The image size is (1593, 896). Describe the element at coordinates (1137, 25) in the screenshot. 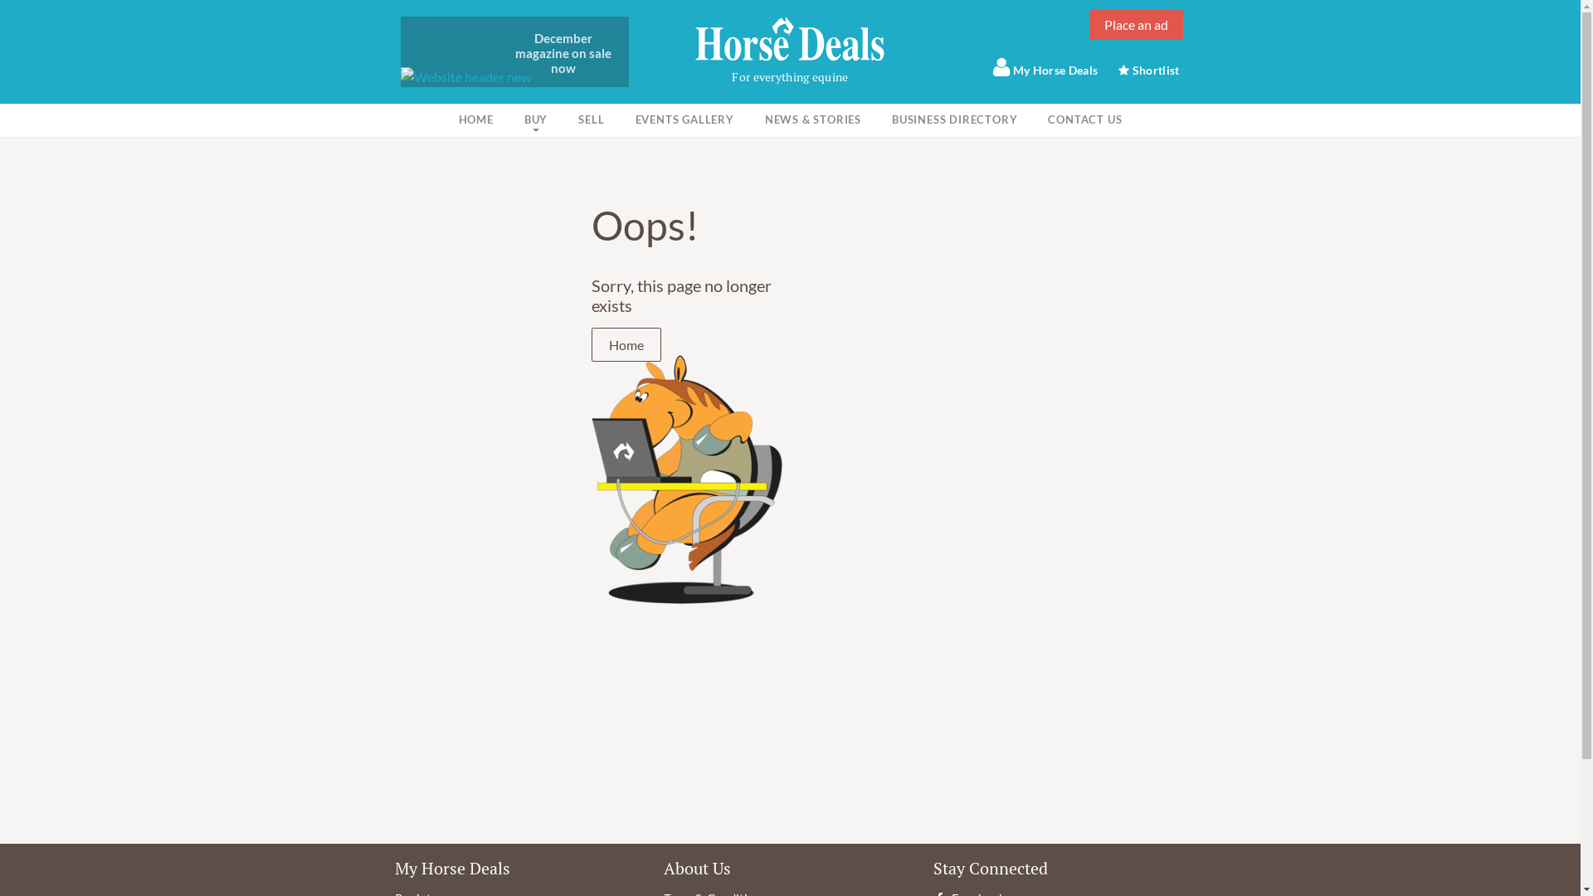

I see `Place an ad` at that location.